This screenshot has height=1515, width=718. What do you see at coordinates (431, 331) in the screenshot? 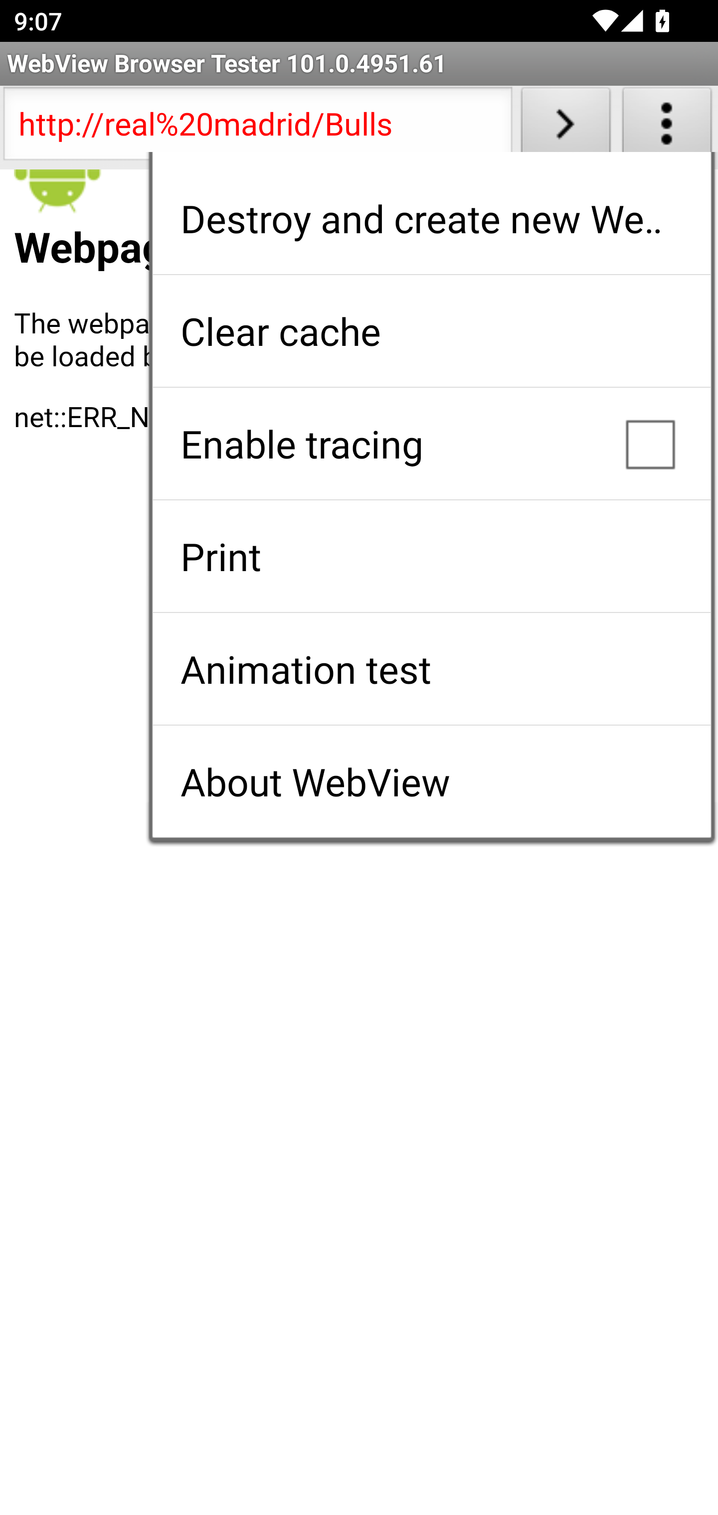
I see `Clear cache` at bounding box center [431, 331].